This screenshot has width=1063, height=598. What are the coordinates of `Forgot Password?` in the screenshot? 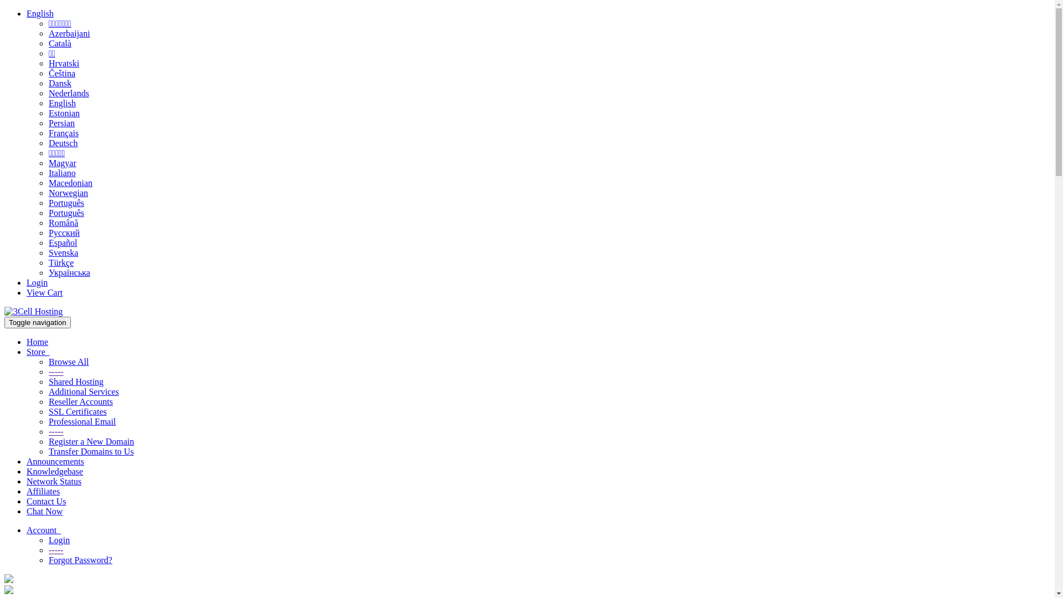 It's located at (81, 560).